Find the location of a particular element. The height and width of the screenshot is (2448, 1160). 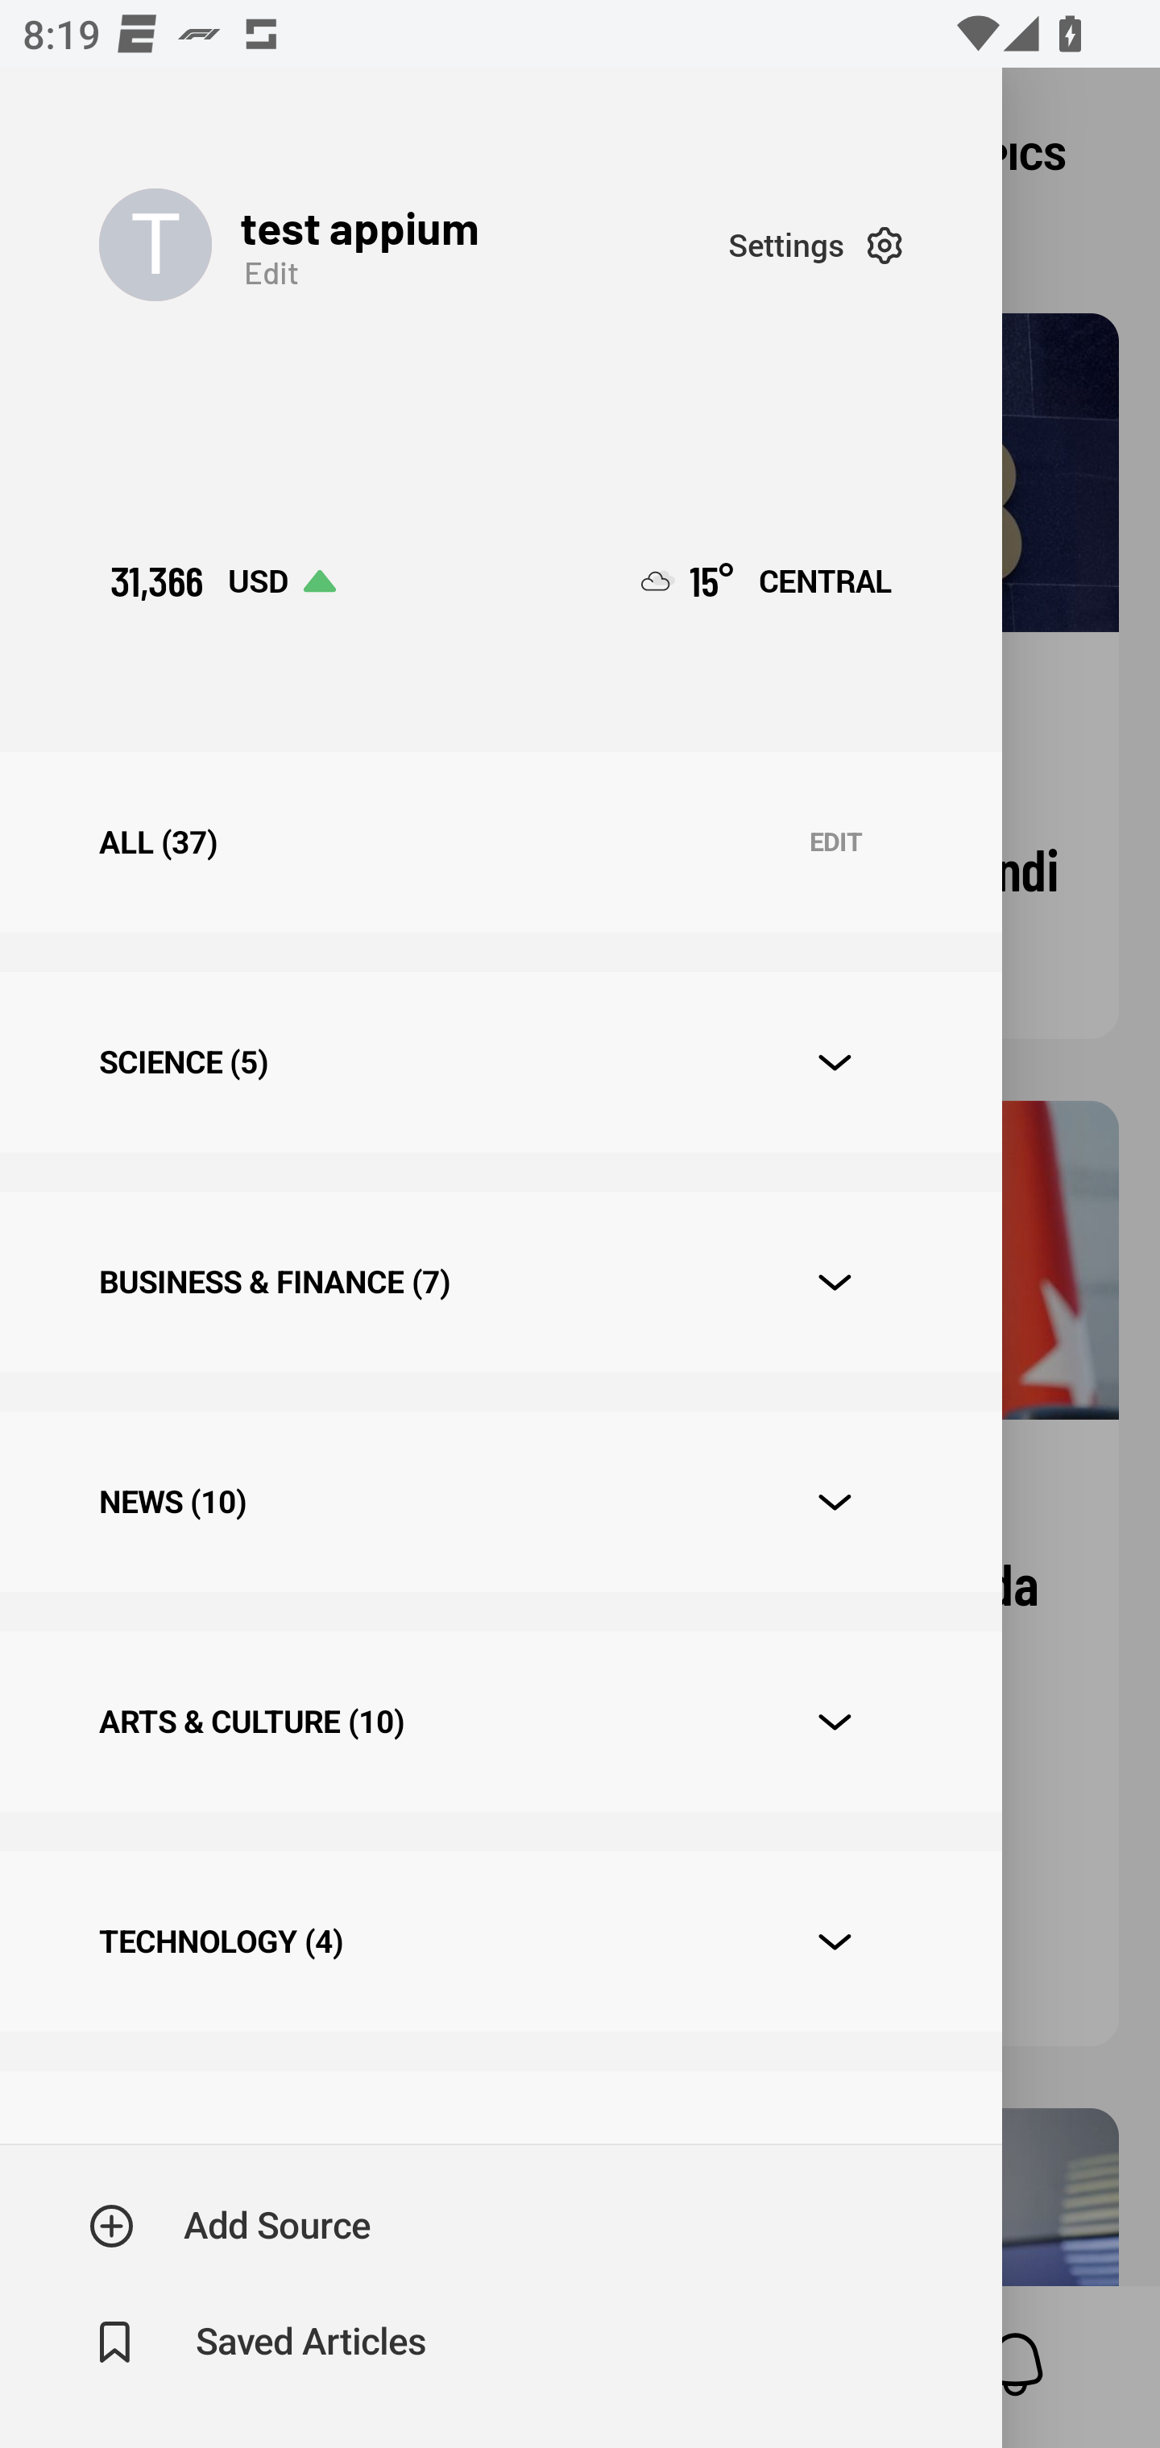

Expand Button is located at coordinates (835, 1063).